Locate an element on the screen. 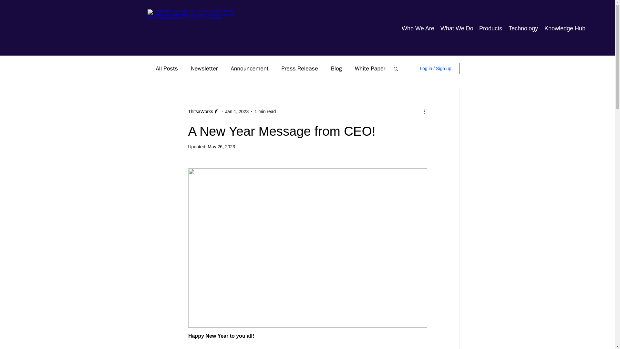 The width and height of the screenshot is (620, 349). May 26, 2023 is located at coordinates (221, 147).